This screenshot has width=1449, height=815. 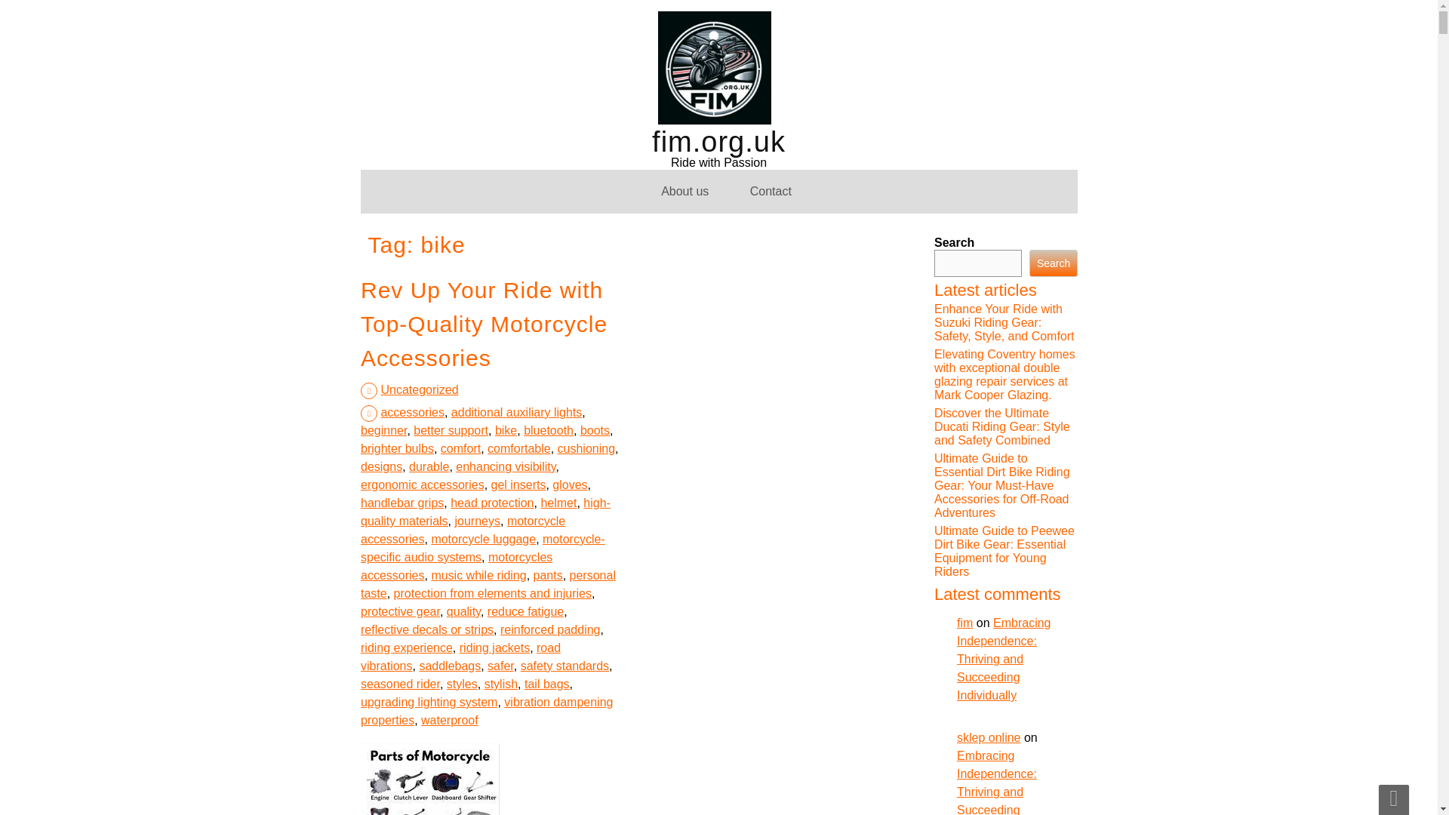 What do you see at coordinates (400, 622) in the screenshot?
I see `protective gear` at bounding box center [400, 622].